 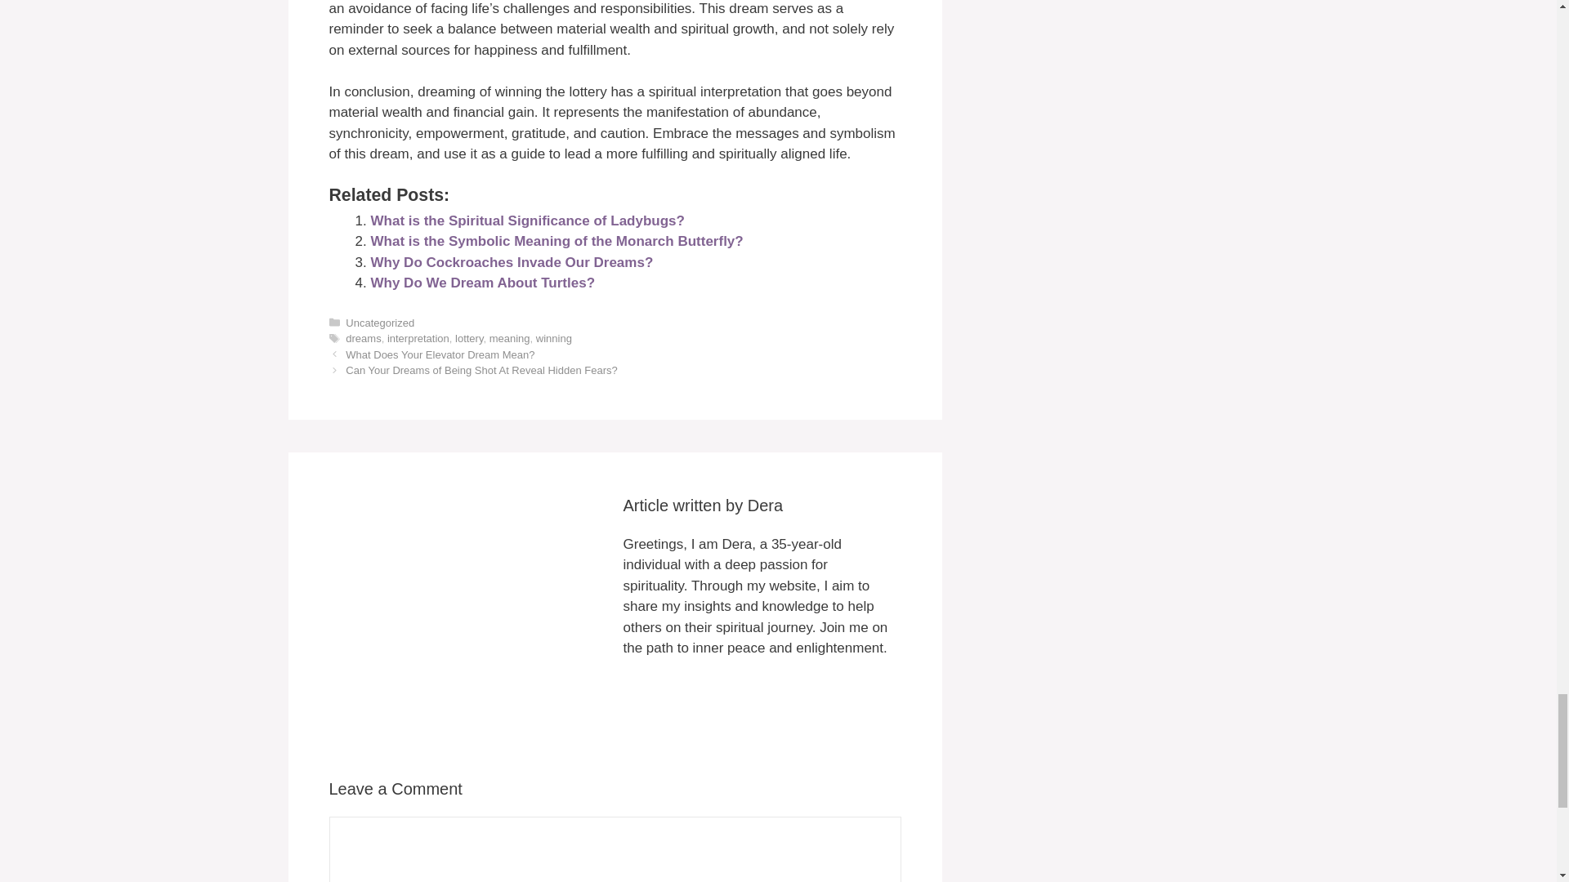 I want to click on What is the Symbolic Meaning of the Monarch Butterfly?, so click(x=557, y=241).